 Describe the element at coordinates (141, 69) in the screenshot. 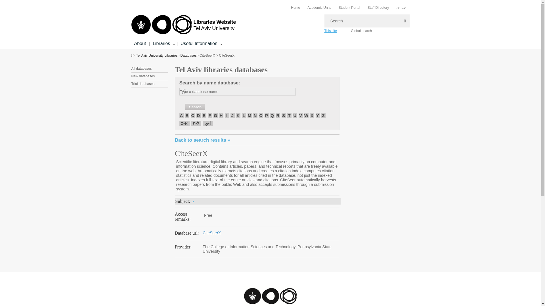

I see `All databases` at that location.